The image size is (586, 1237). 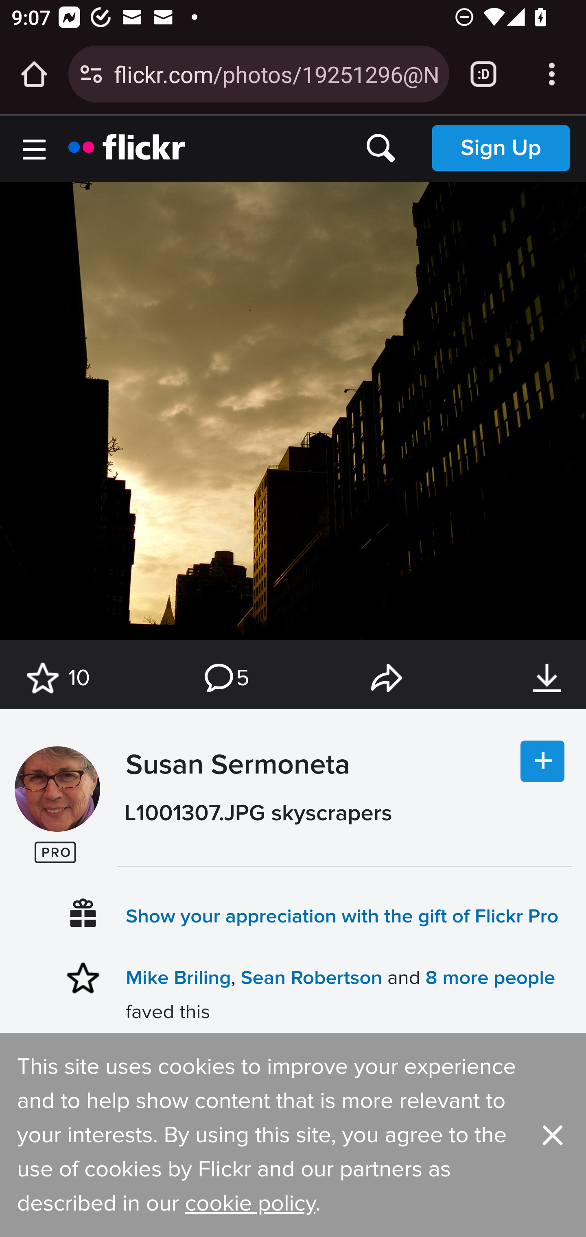 I want to click on Mike Briling, so click(x=179, y=977).